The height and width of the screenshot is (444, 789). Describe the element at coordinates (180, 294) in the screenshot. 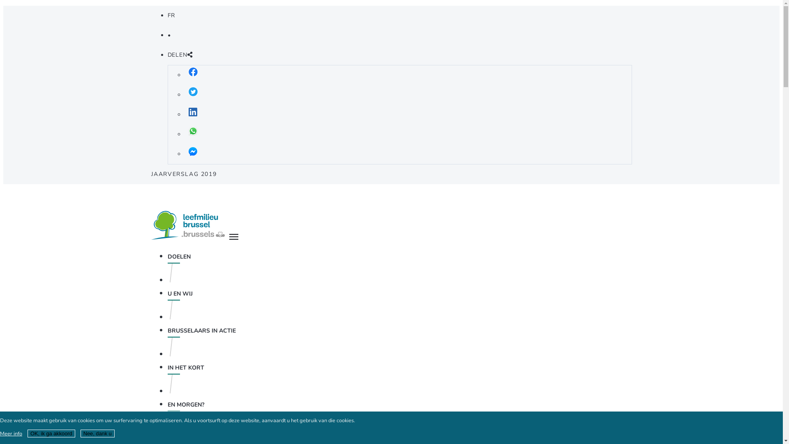

I see `U EN WIJ` at that location.